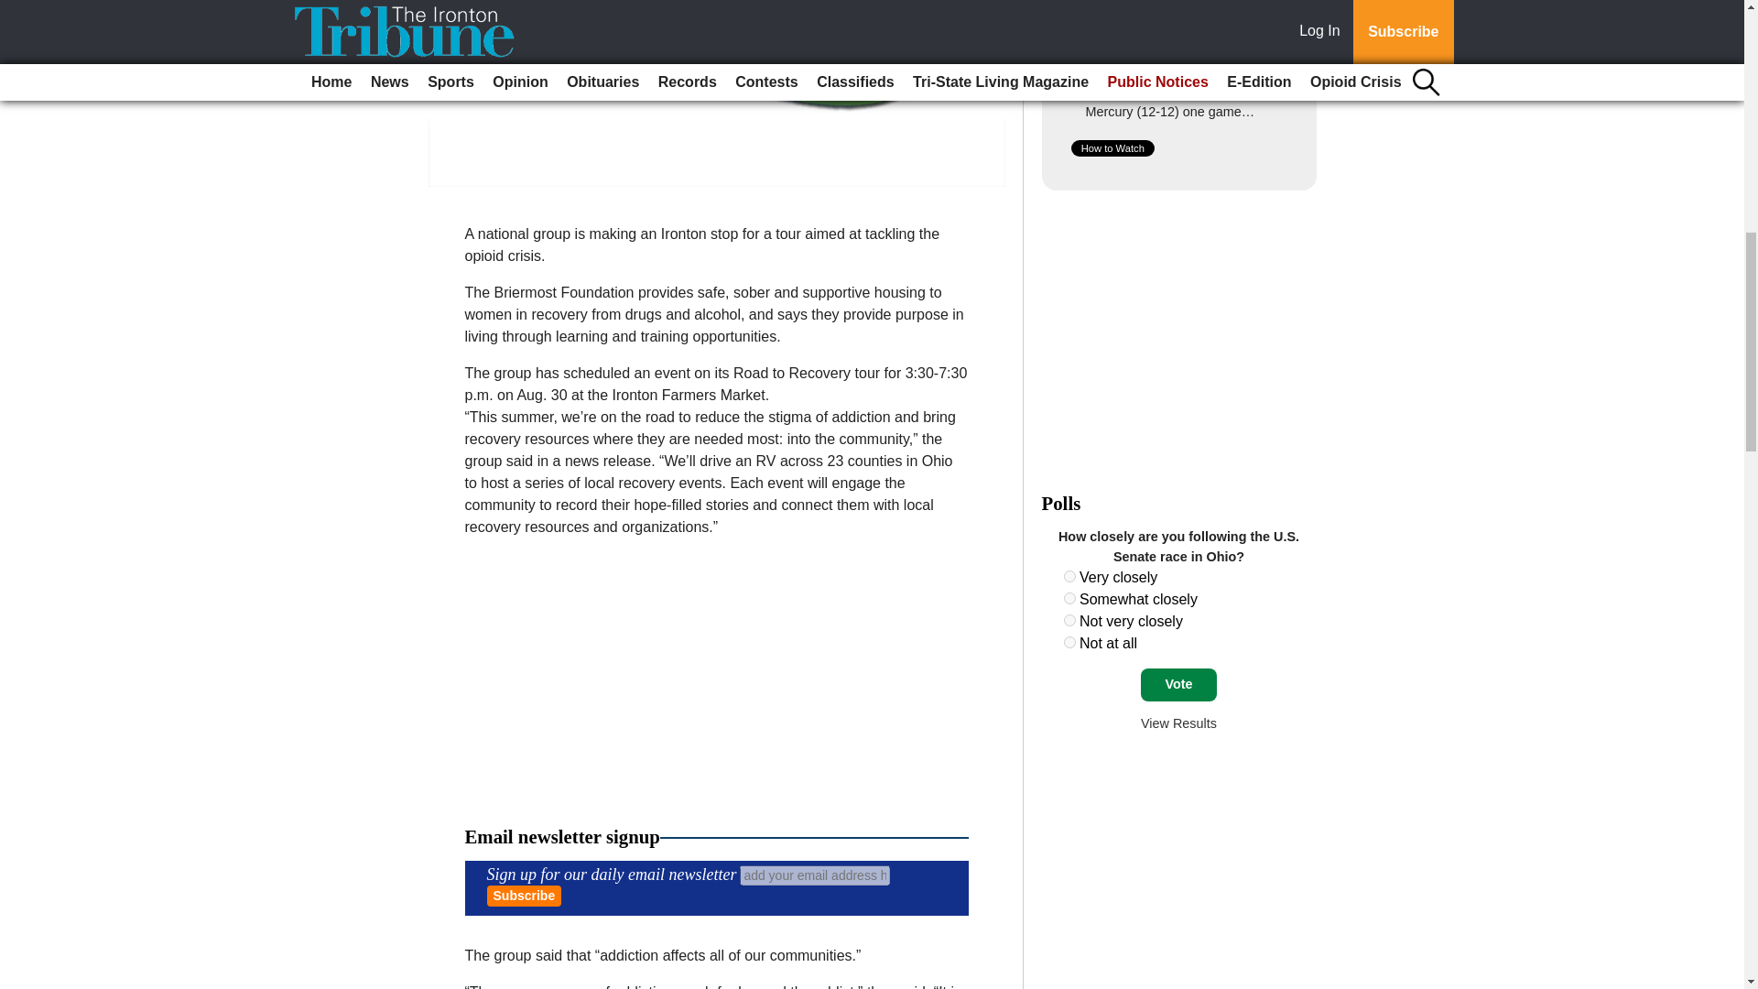 The height and width of the screenshot is (989, 1758). I want to click on 1433, so click(1069, 597).